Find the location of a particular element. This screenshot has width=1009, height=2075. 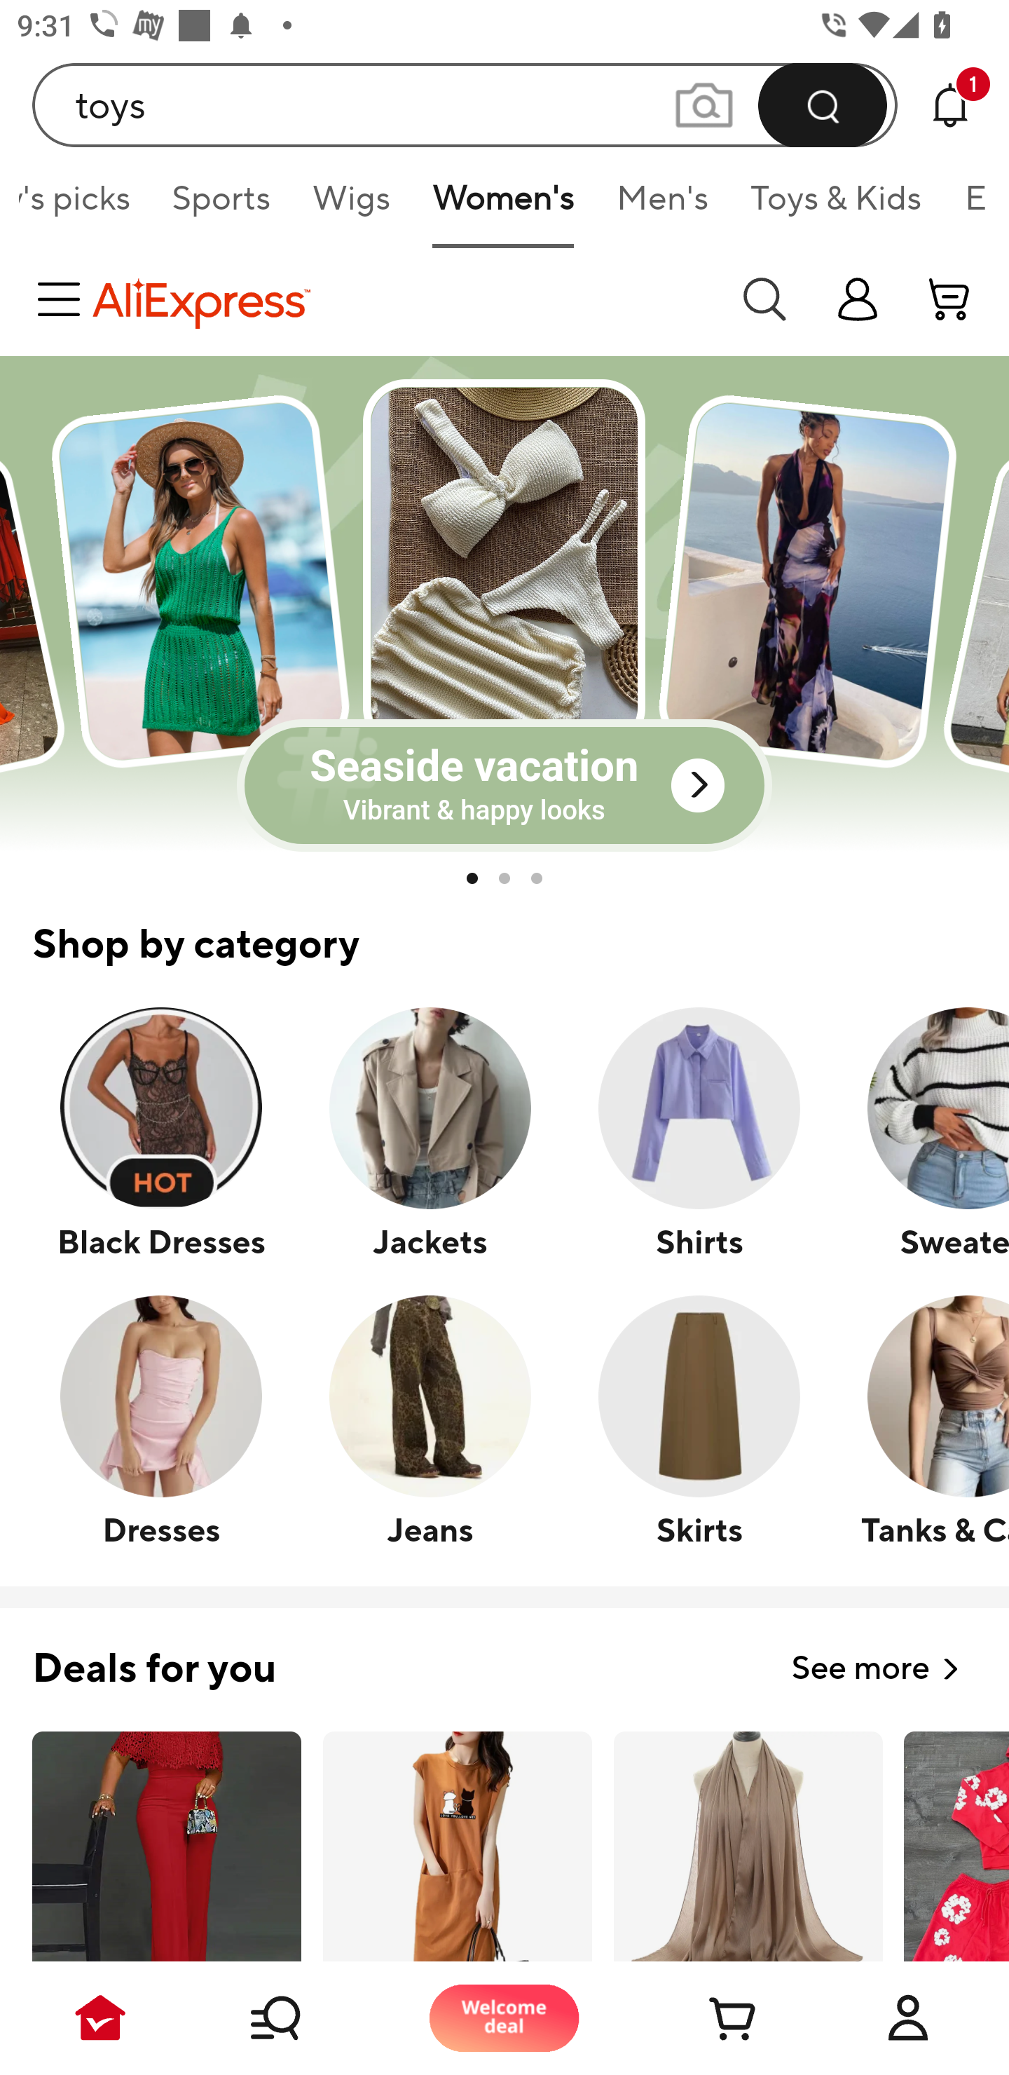

Jackets 225x225.png_ Jackets is located at coordinates (430, 1133).